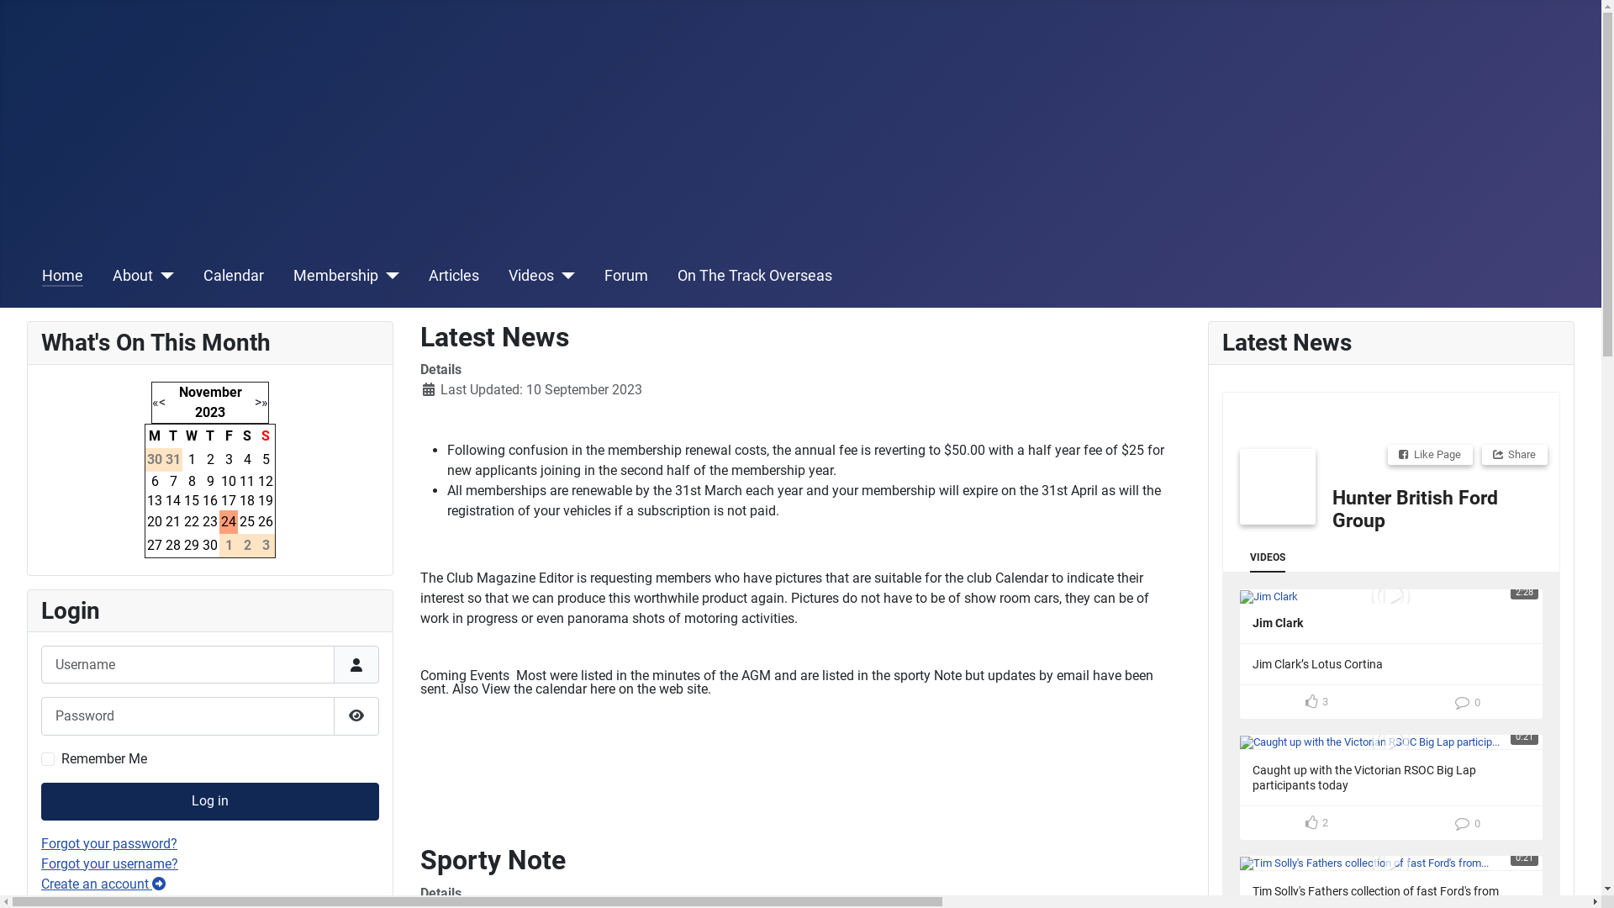 Image resolution: width=1614 pixels, height=908 pixels. What do you see at coordinates (133, 276) in the screenshot?
I see `About` at bounding box center [133, 276].